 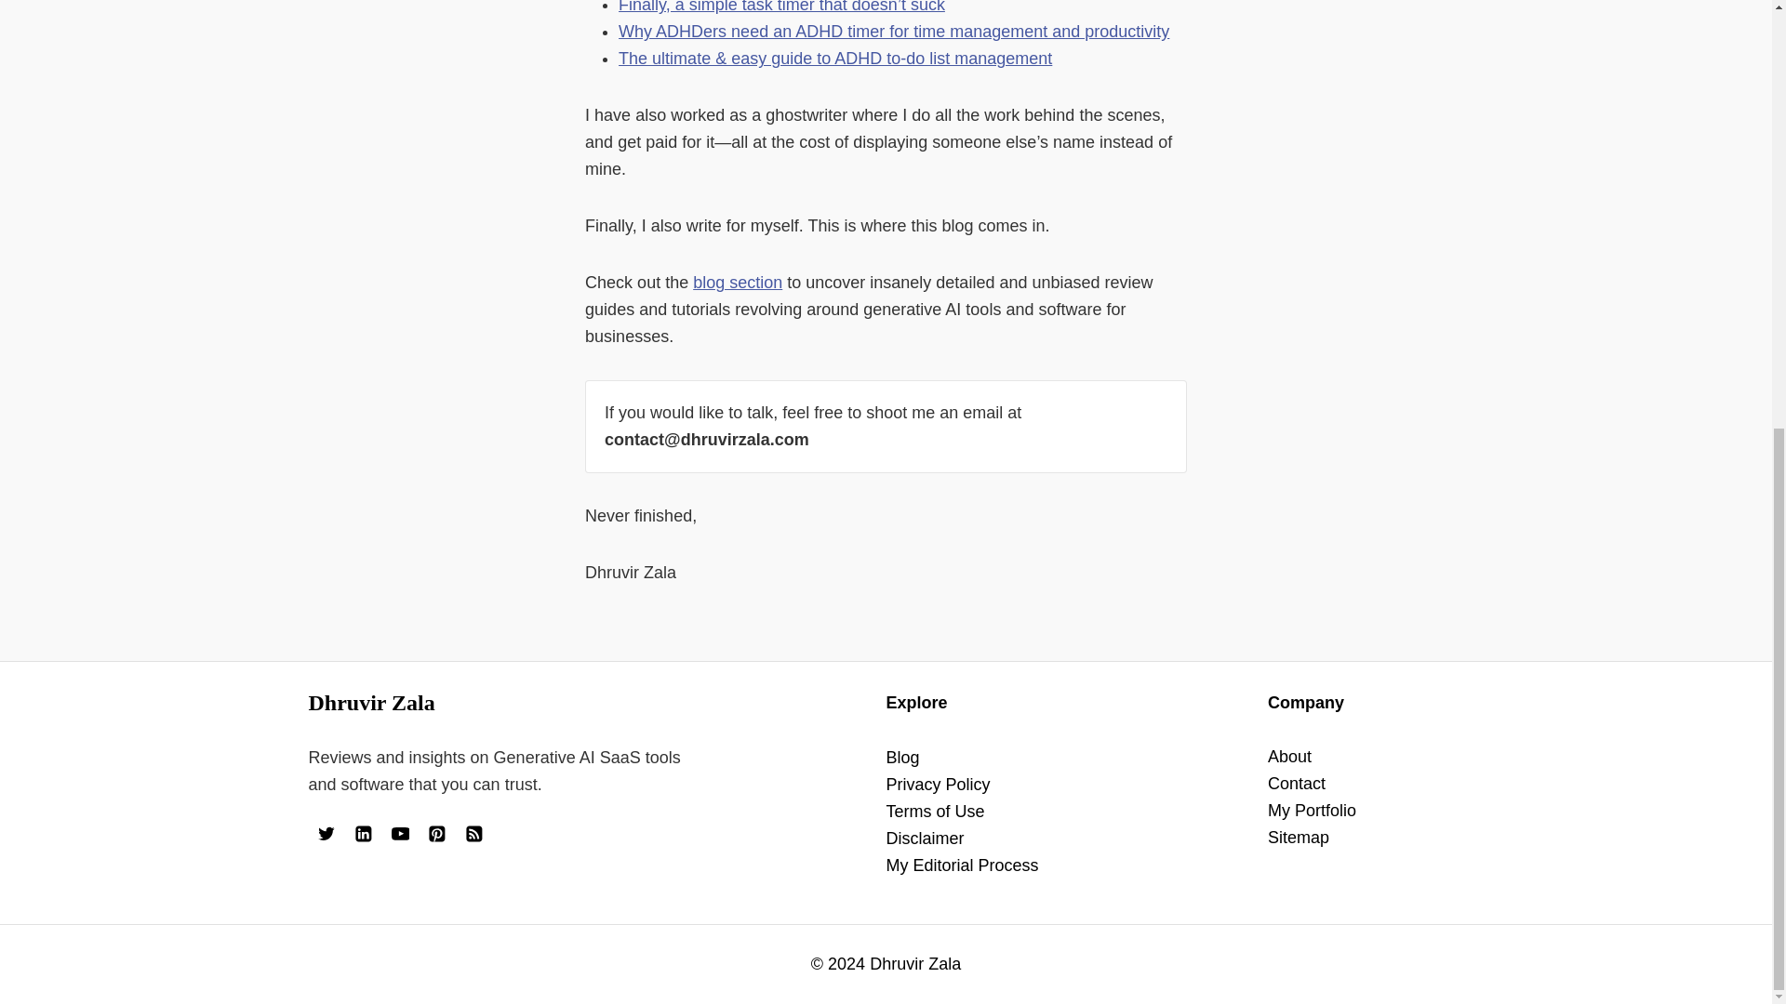 What do you see at coordinates (1312, 811) in the screenshot?
I see `My Portfolio` at bounding box center [1312, 811].